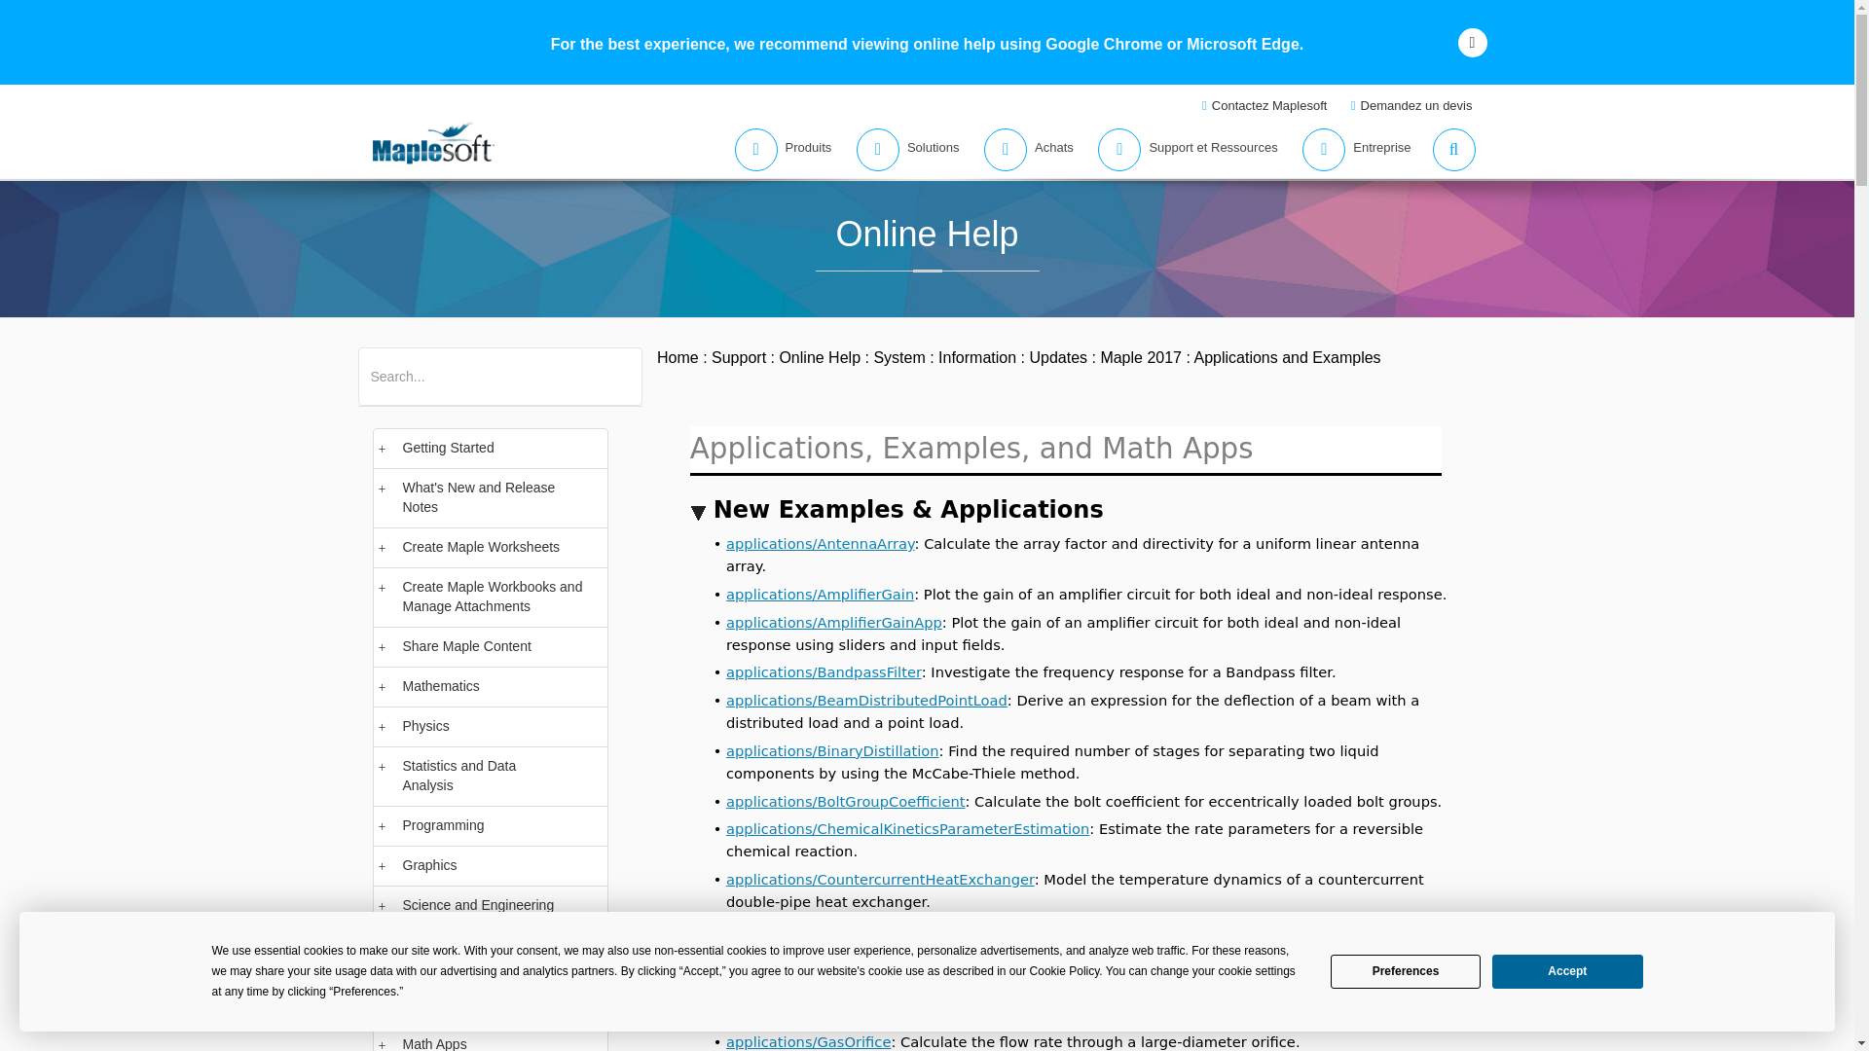  Describe the element at coordinates (777, 150) in the screenshot. I see `Produits` at that location.